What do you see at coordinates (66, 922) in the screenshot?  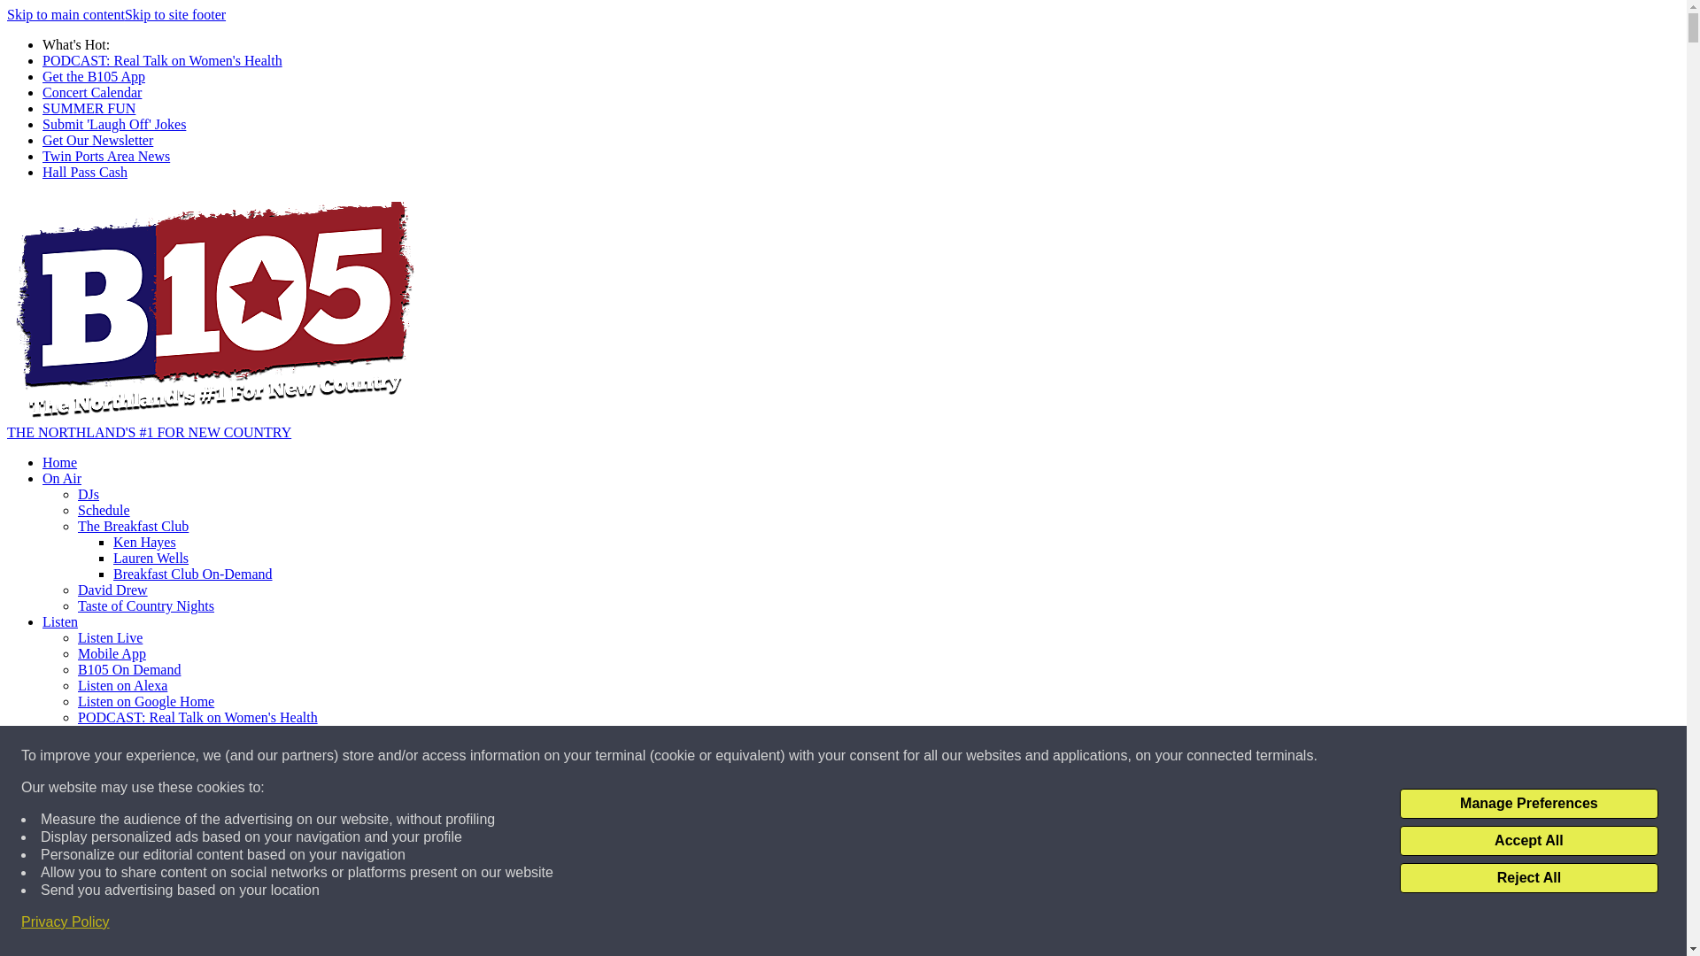 I see `Privacy Policy` at bounding box center [66, 922].